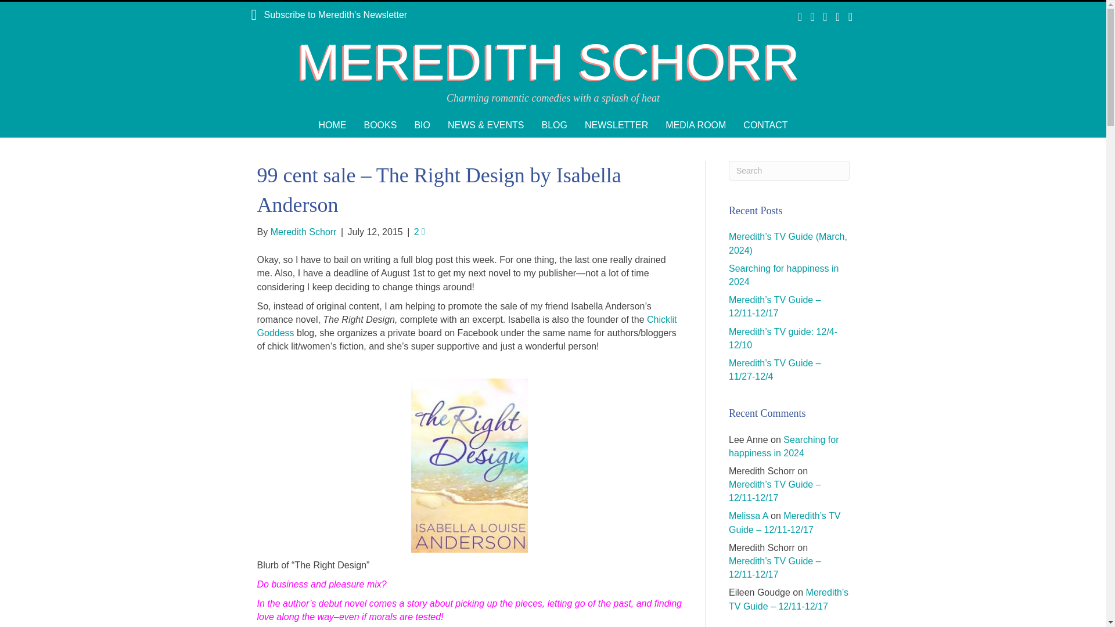 The image size is (1115, 627). I want to click on Meredith Schorr, so click(303, 232).